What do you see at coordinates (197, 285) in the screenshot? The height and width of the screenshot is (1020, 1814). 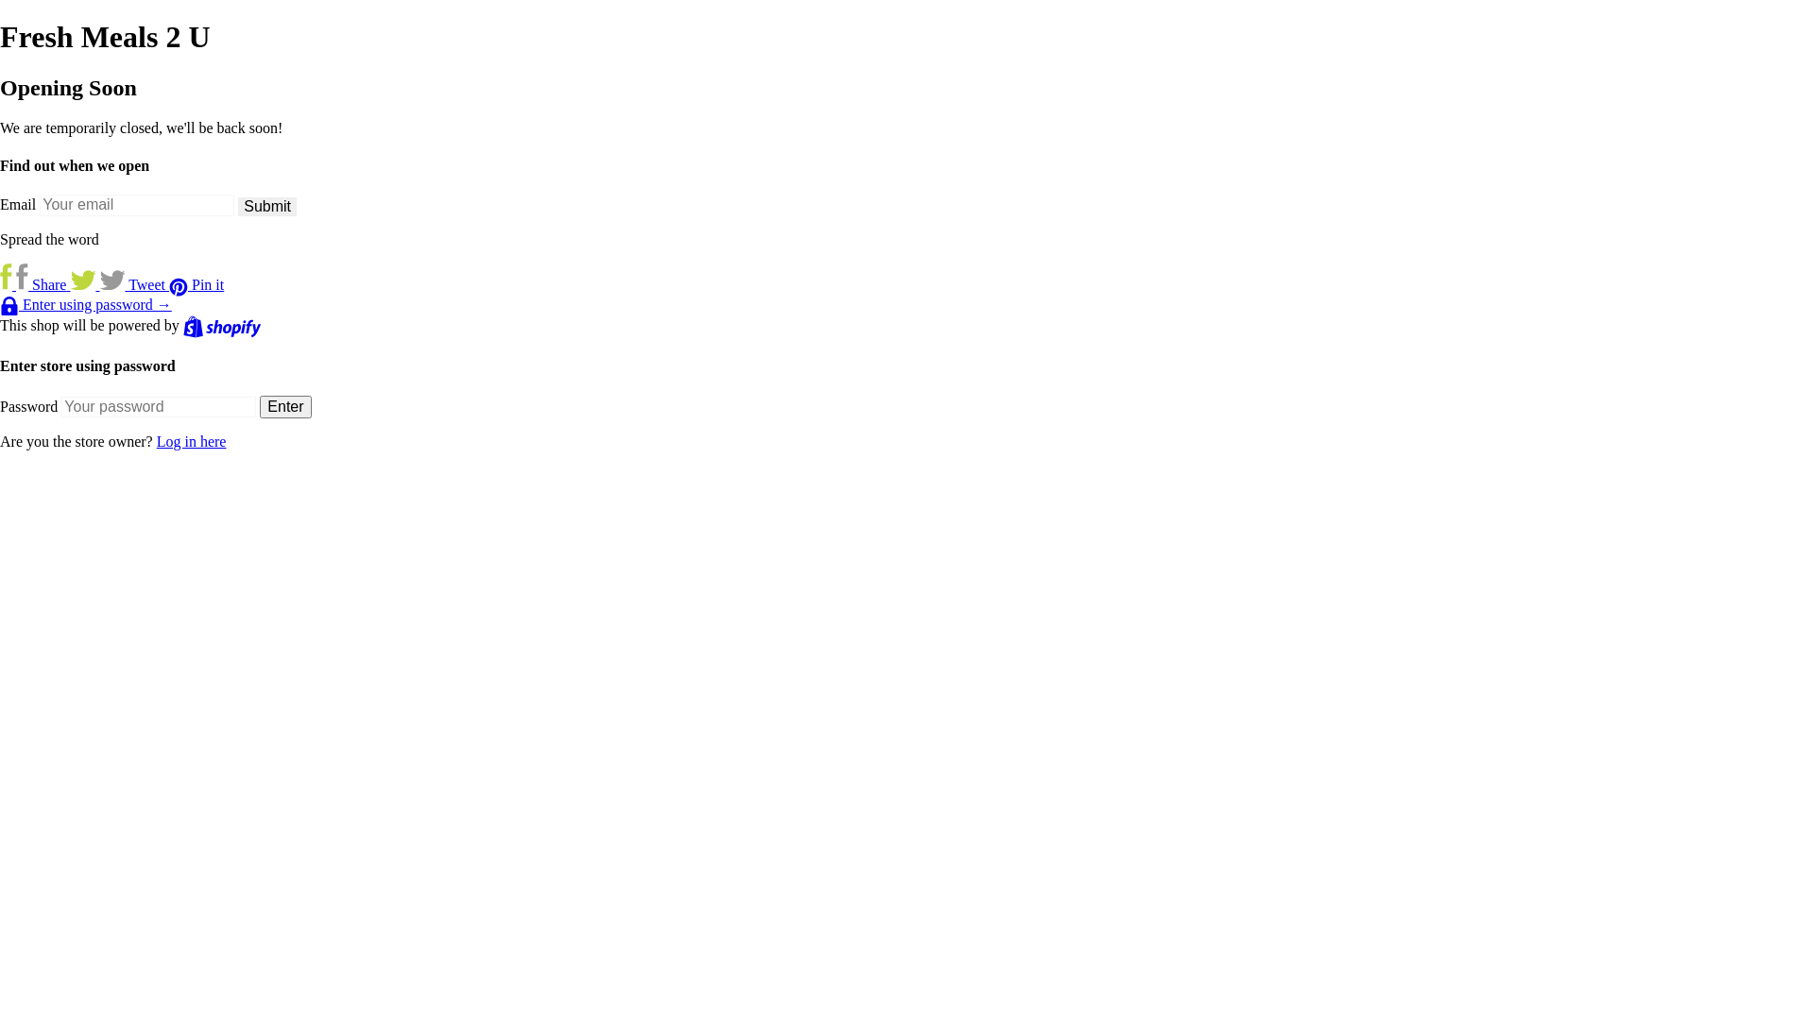 I see `Pin it
Pin on Pinterest` at bounding box center [197, 285].